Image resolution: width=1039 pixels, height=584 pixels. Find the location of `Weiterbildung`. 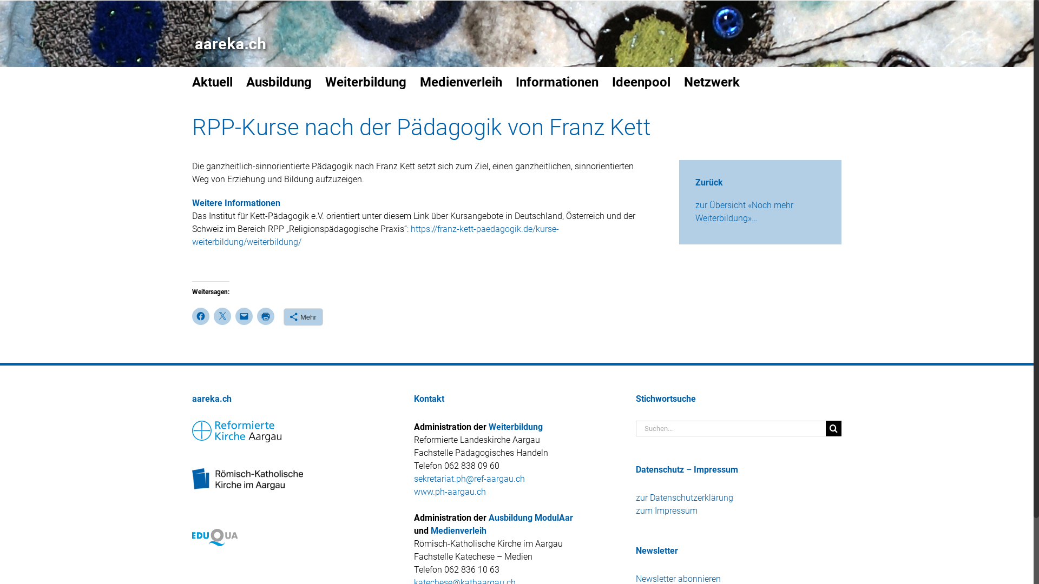

Weiterbildung is located at coordinates (366, 81).